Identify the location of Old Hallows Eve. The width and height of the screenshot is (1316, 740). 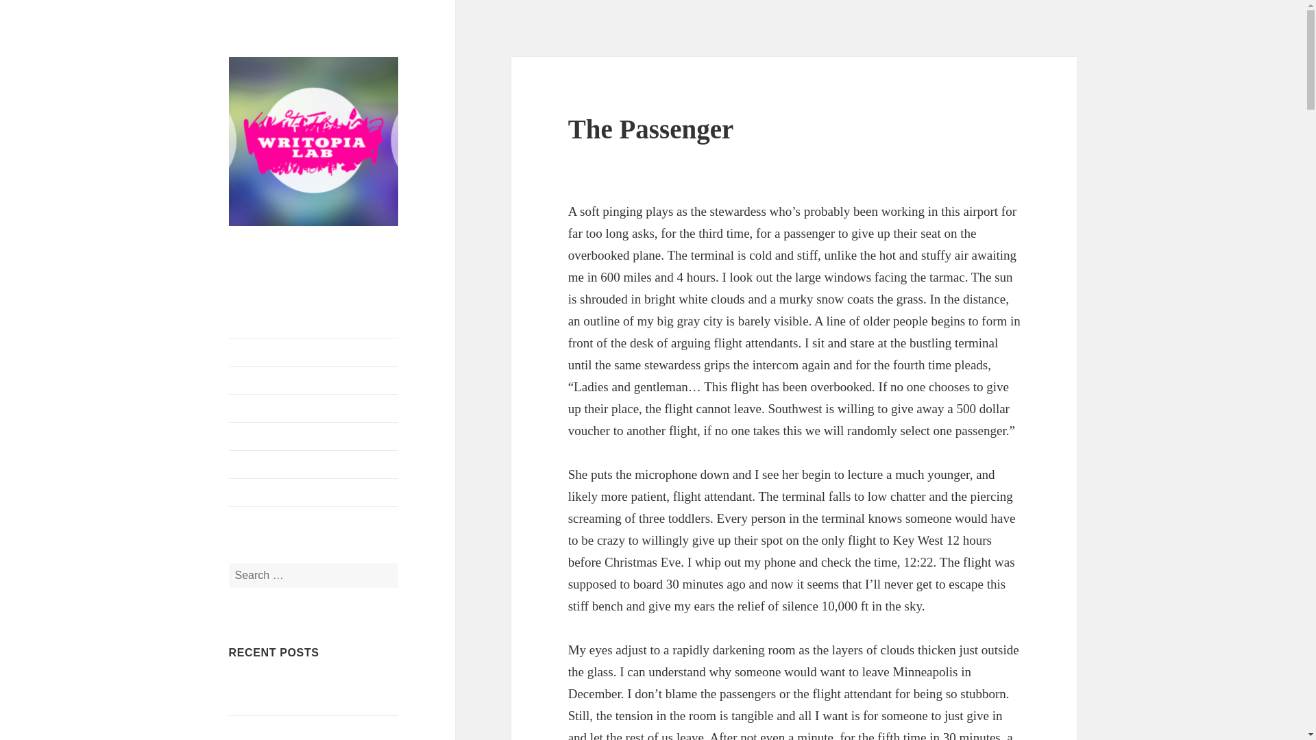
(266, 729).